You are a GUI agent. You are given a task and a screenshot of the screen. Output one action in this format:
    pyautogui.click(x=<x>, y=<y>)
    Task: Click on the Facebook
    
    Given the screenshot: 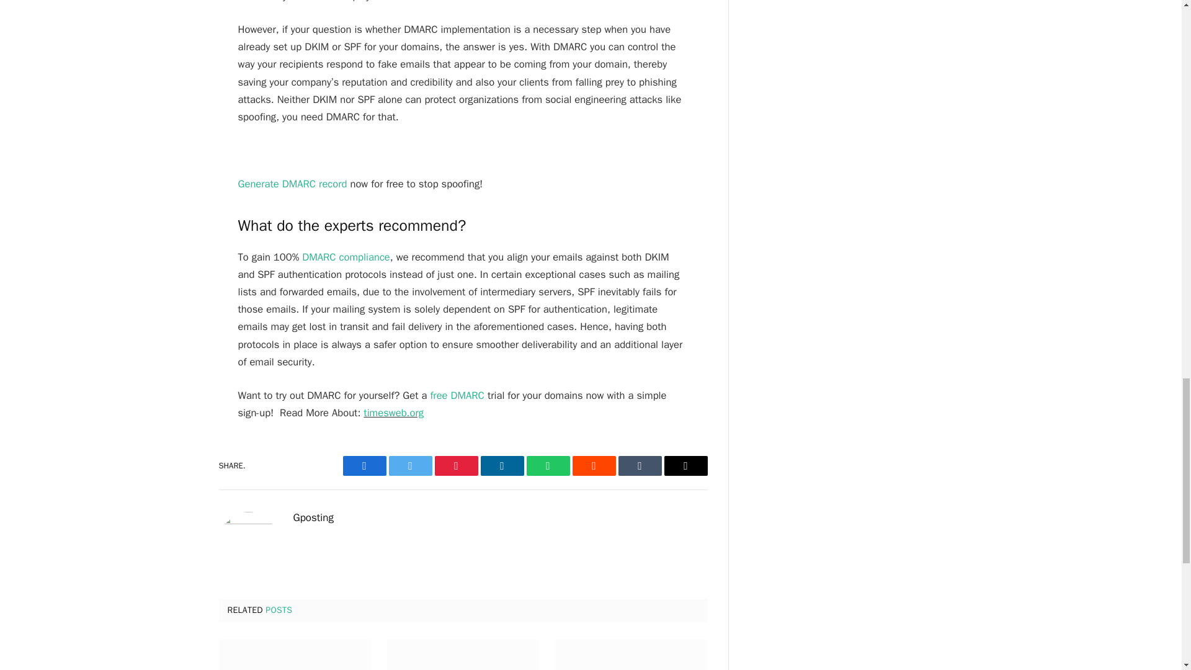 What is the action you would take?
    pyautogui.click(x=364, y=465)
    